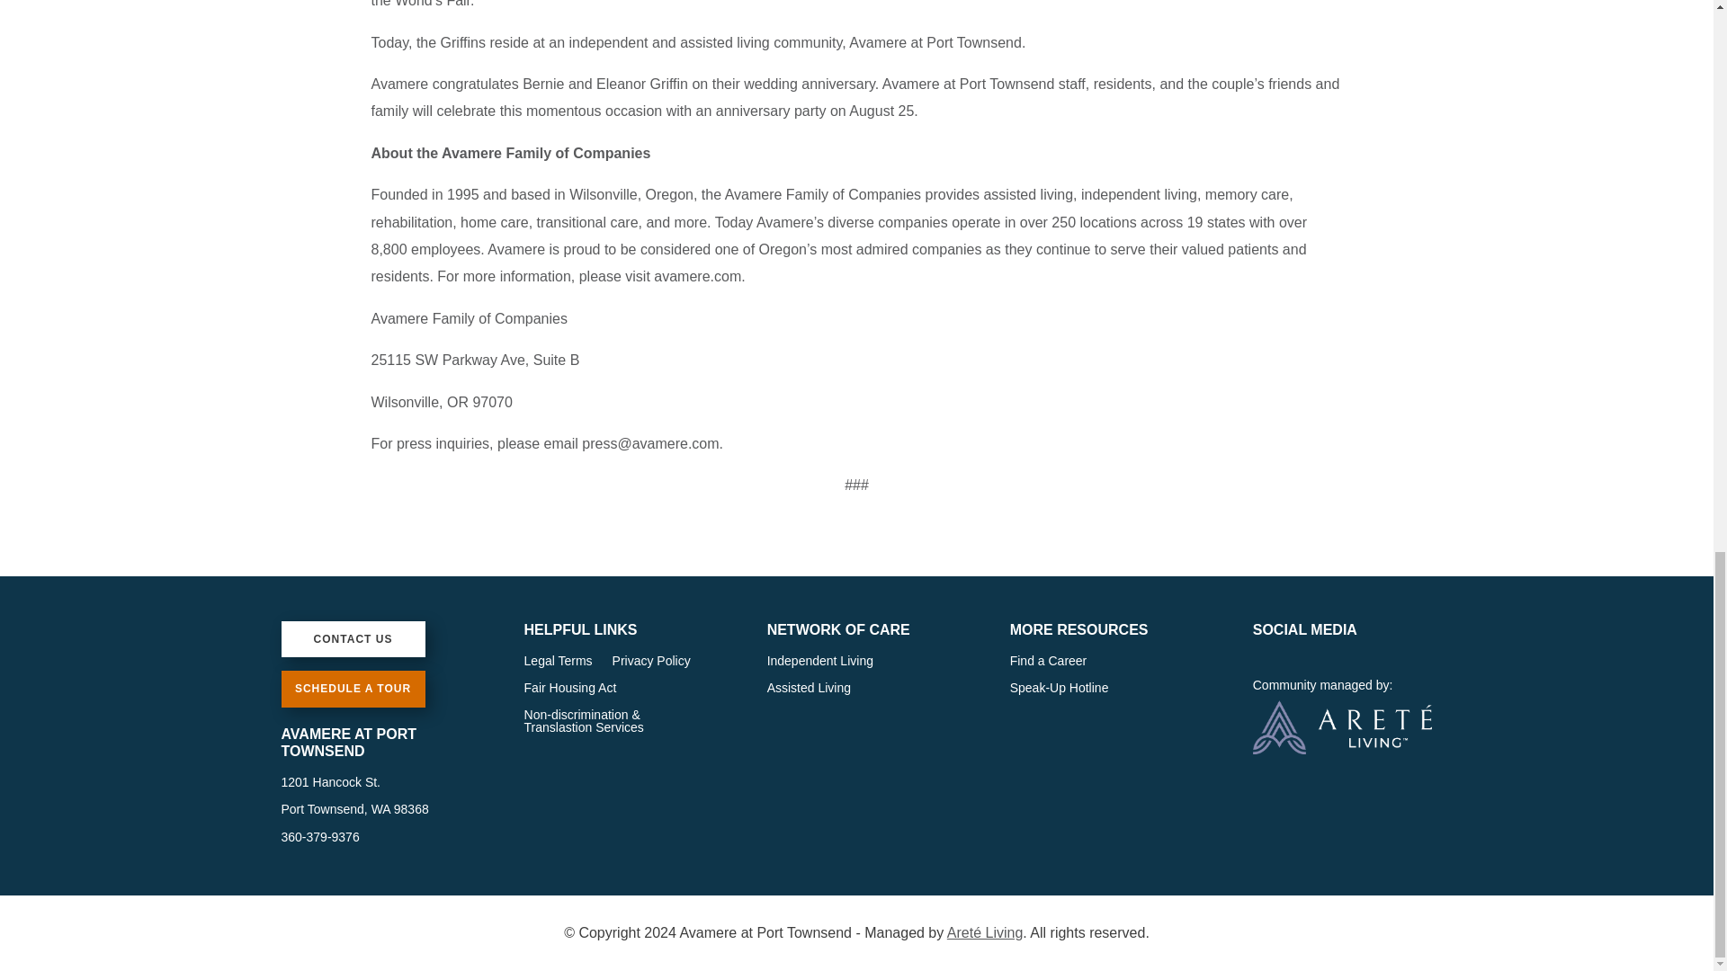  What do you see at coordinates (705, 42) in the screenshot?
I see `independent and assisted living community` at bounding box center [705, 42].